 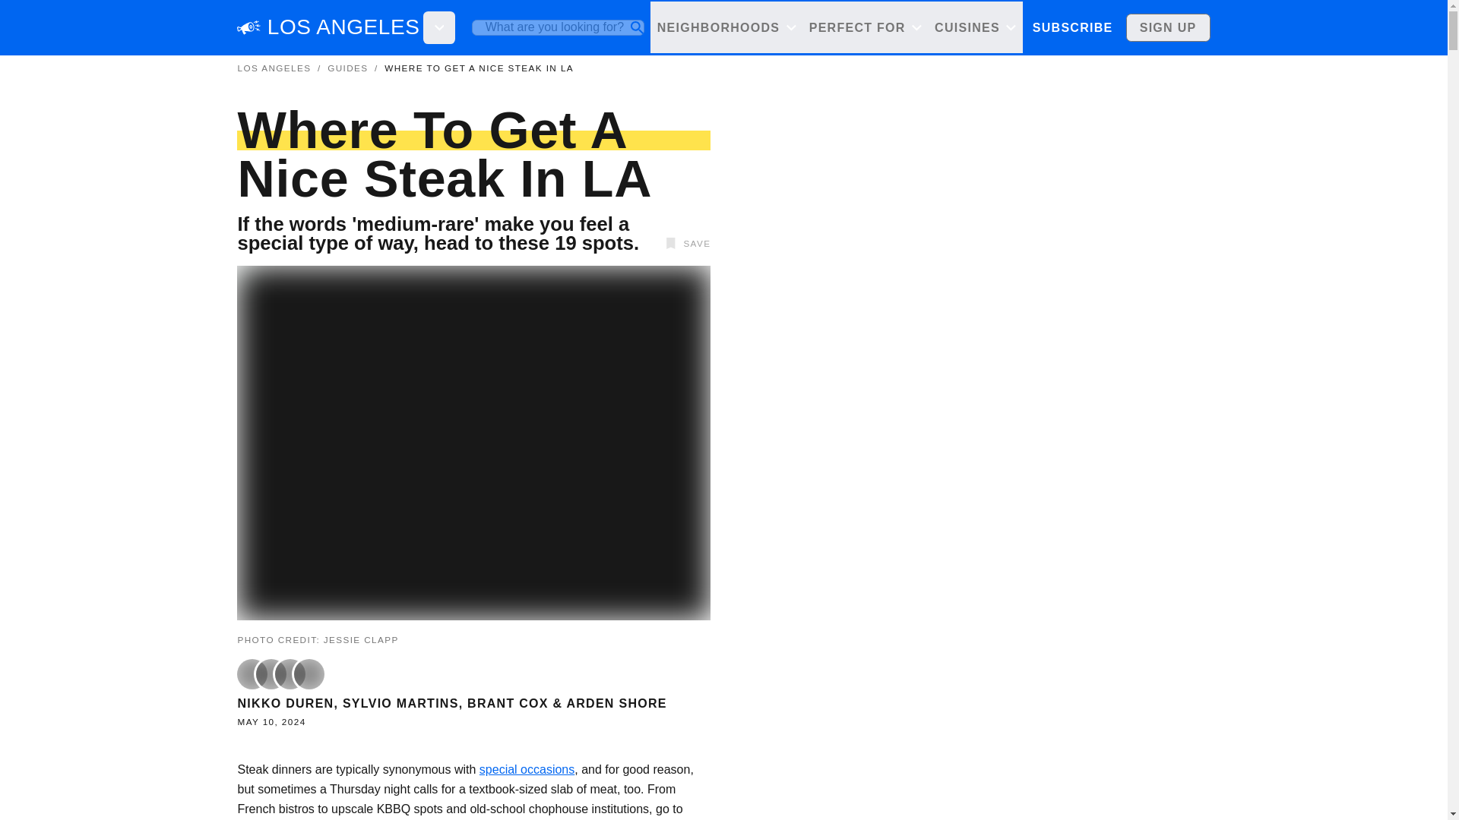 What do you see at coordinates (726, 27) in the screenshot?
I see `NEIGHBORHOODS` at bounding box center [726, 27].